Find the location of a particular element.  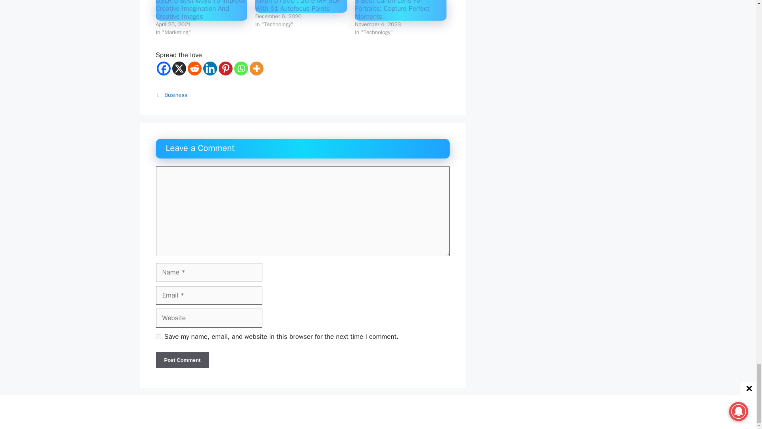

Post Comment is located at coordinates (182, 360).